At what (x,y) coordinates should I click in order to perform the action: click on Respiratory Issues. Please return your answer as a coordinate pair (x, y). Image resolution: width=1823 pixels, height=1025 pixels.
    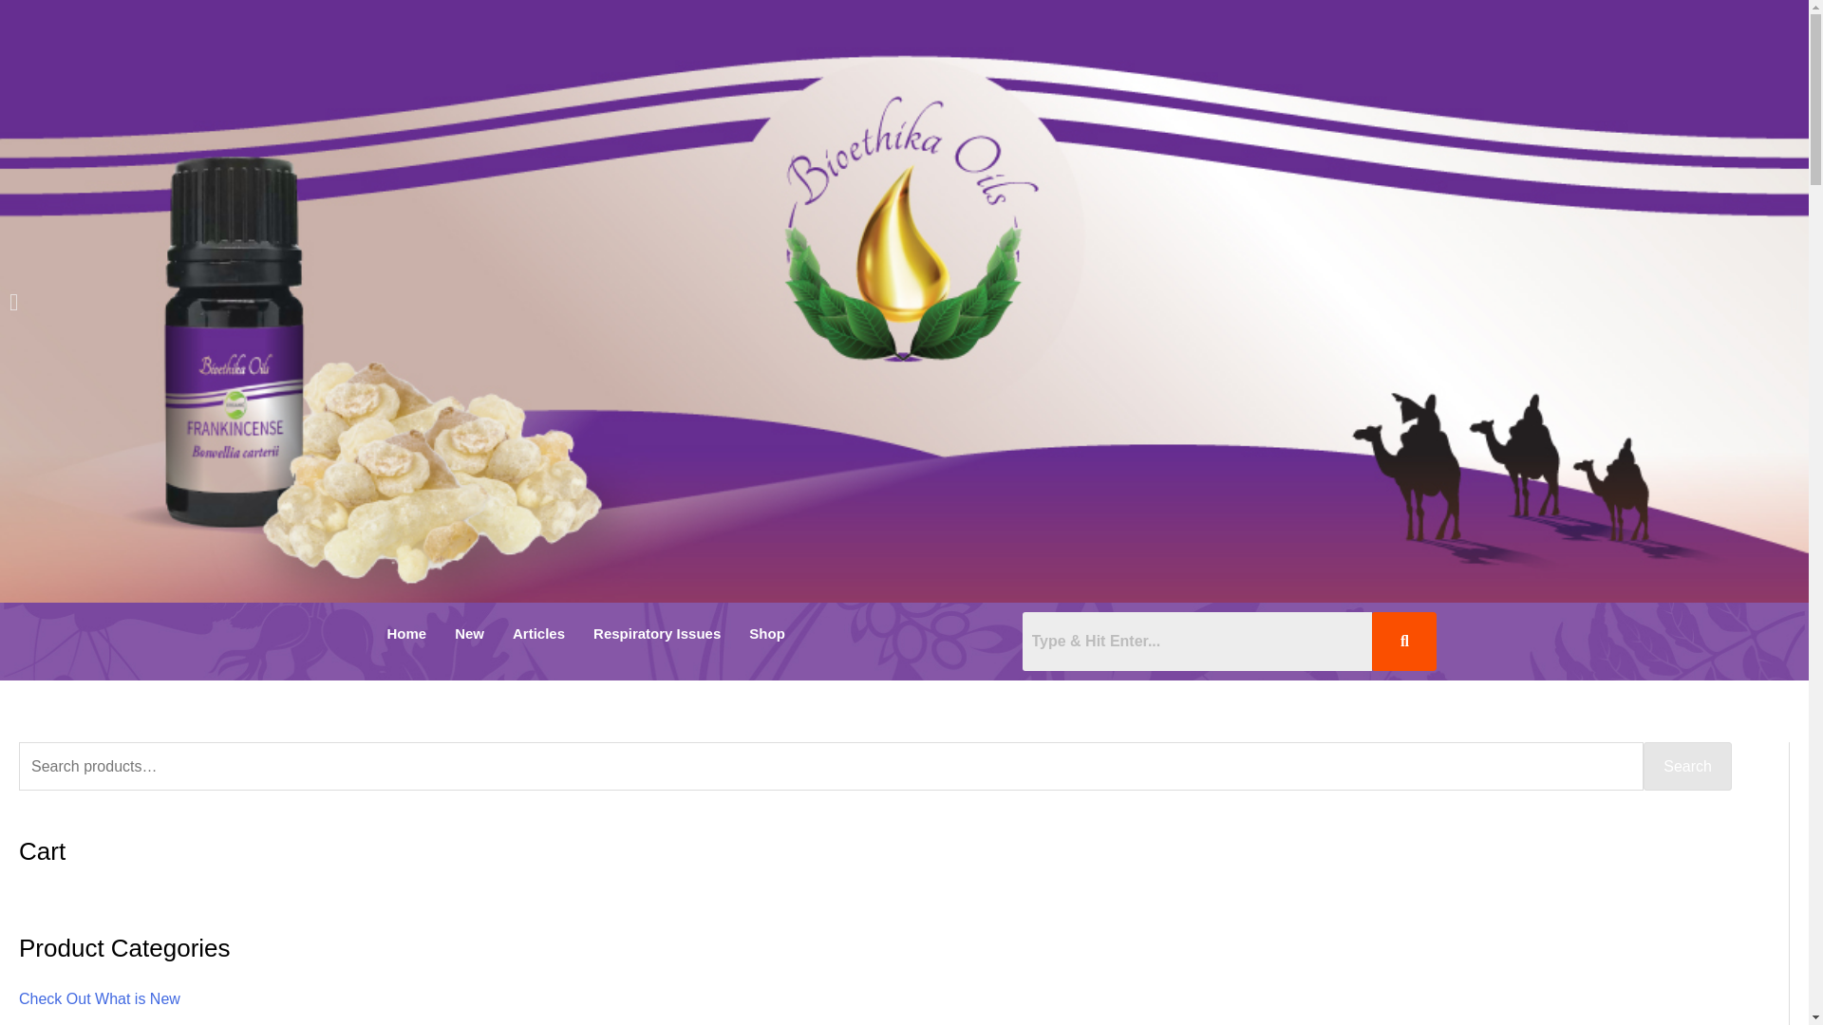
    Looking at the image, I should click on (657, 633).